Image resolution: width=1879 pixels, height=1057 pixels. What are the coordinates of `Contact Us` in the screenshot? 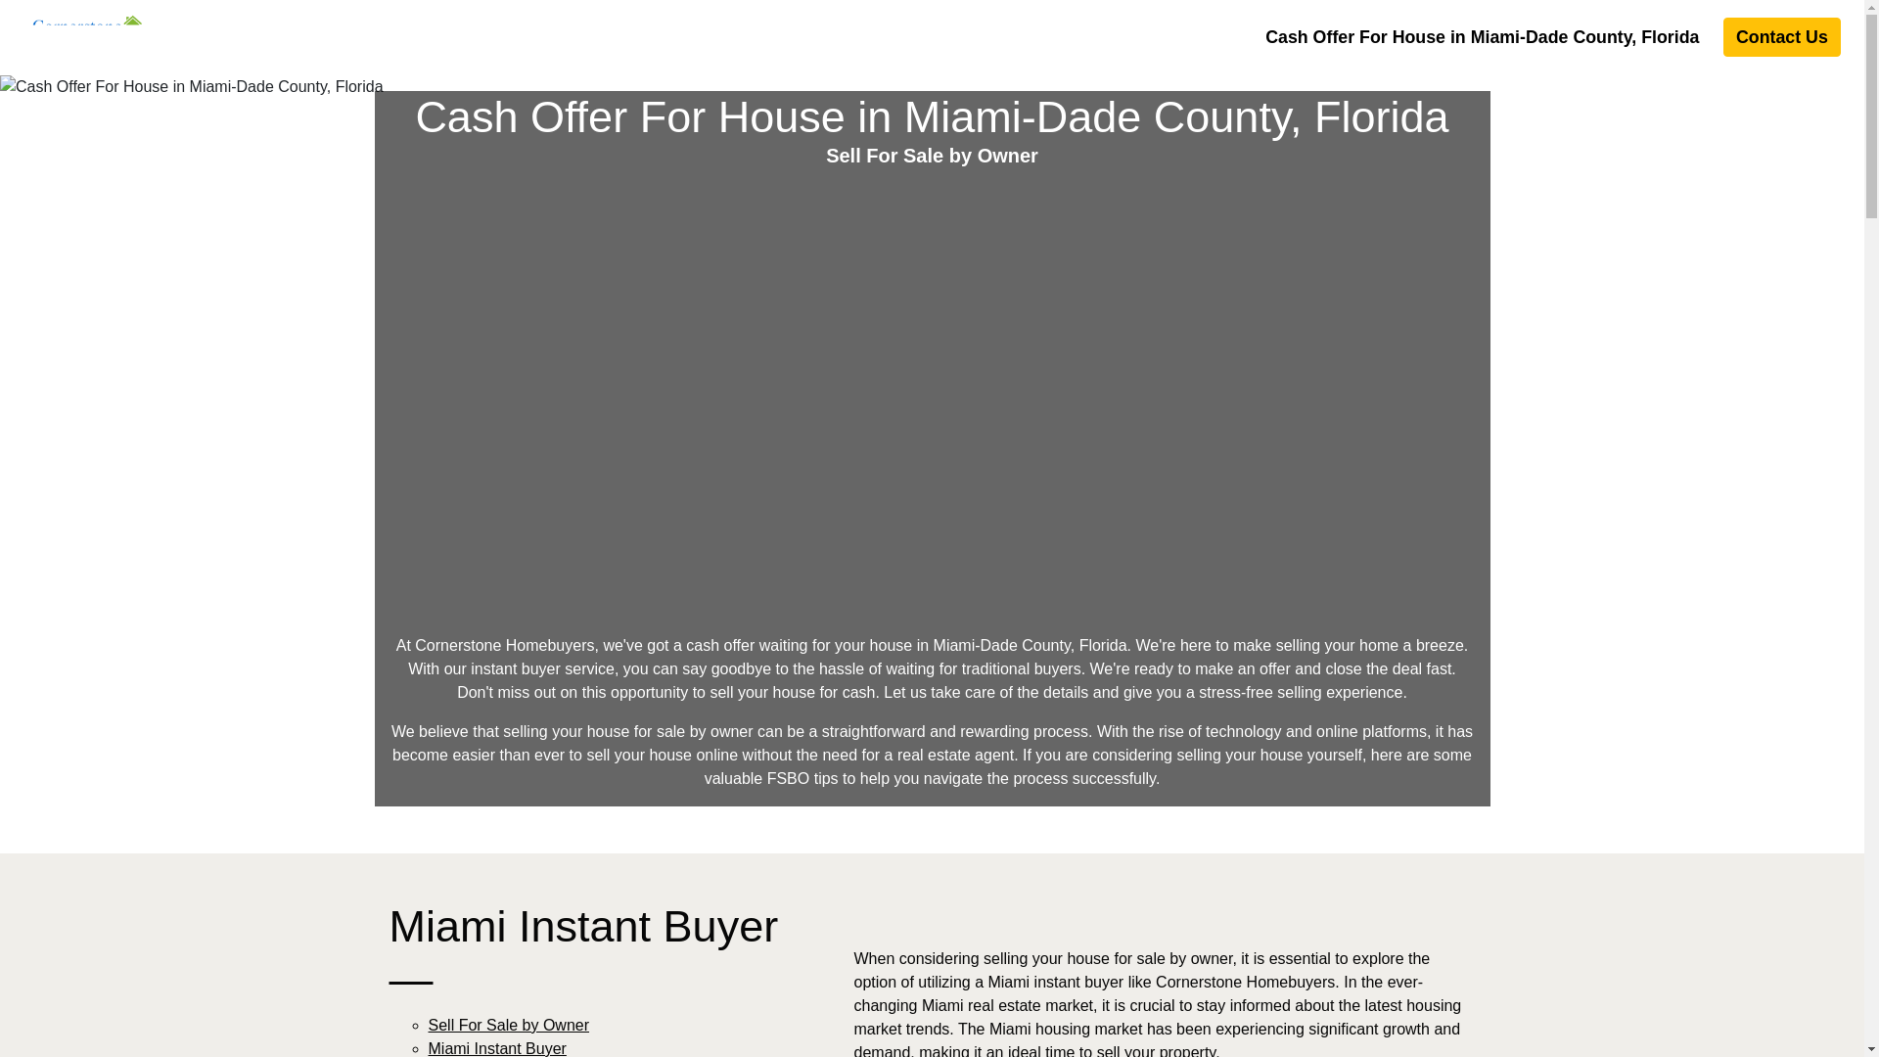 It's located at (1781, 37).